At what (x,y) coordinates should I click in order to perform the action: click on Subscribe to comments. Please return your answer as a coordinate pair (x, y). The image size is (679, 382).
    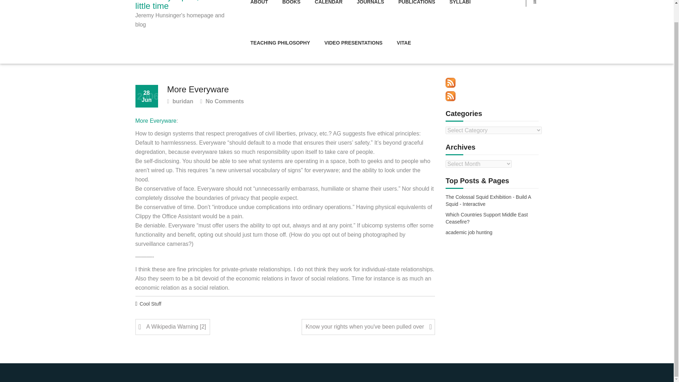
    Looking at the image, I should click on (451, 96).